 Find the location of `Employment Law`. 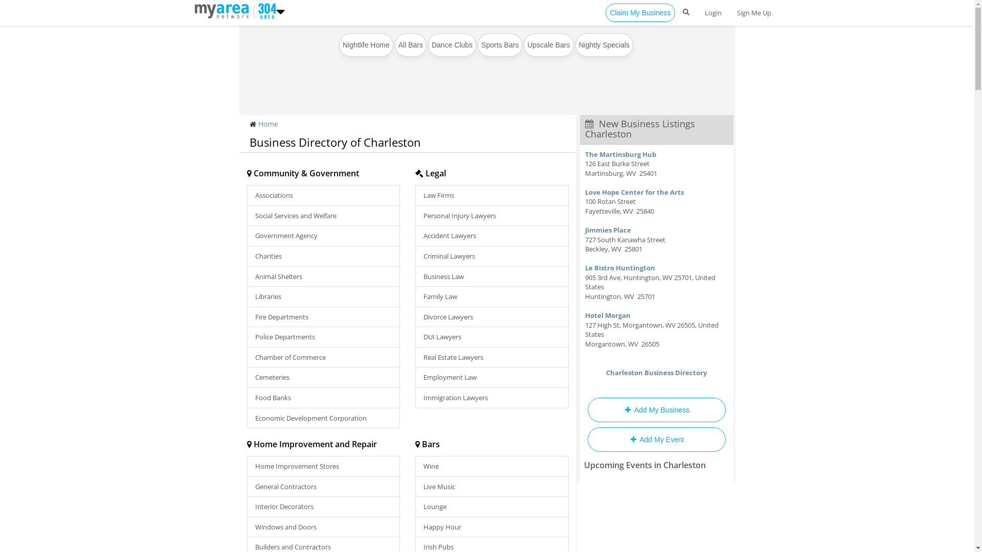

Employment Law is located at coordinates (492, 377).